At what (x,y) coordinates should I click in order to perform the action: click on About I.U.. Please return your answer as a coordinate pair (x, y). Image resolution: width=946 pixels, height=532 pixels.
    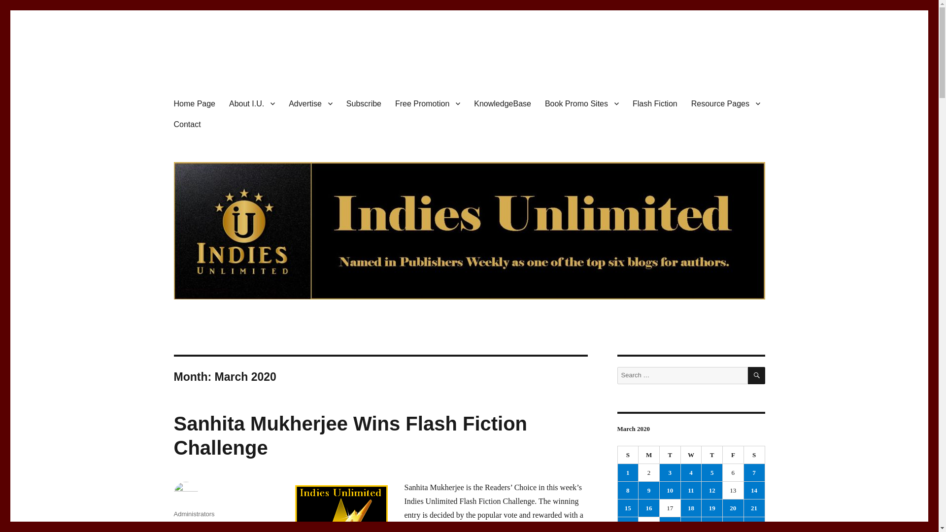
    Looking at the image, I should click on (252, 103).